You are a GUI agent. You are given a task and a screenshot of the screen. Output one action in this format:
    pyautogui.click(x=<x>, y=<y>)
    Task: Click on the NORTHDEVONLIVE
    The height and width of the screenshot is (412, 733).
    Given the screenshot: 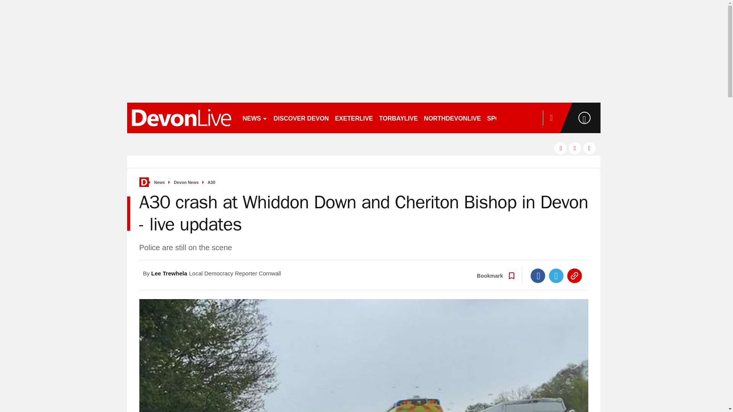 What is the action you would take?
    pyautogui.click(x=452, y=117)
    